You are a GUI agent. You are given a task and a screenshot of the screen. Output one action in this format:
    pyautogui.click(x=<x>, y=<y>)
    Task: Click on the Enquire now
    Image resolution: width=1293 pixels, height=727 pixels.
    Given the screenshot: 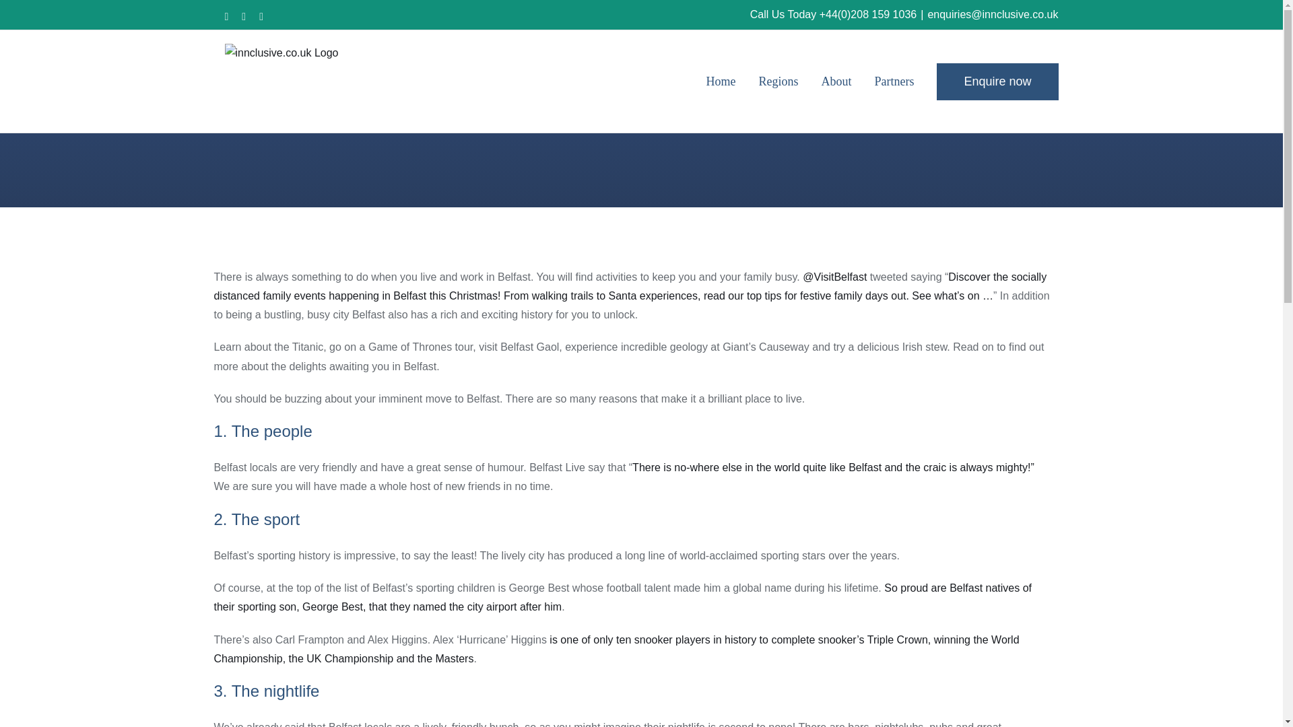 What is the action you would take?
    pyautogui.click(x=997, y=81)
    